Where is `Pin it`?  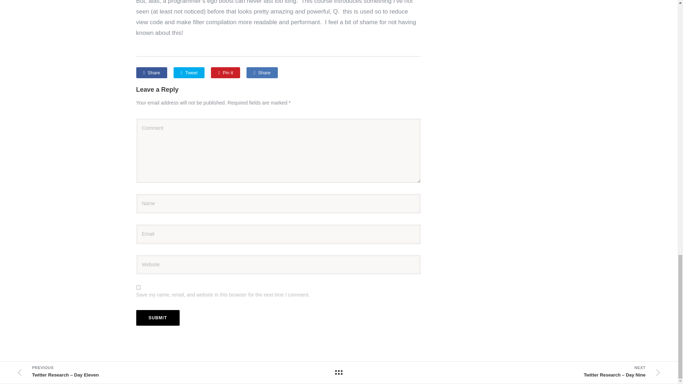
Pin it is located at coordinates (226, 73).